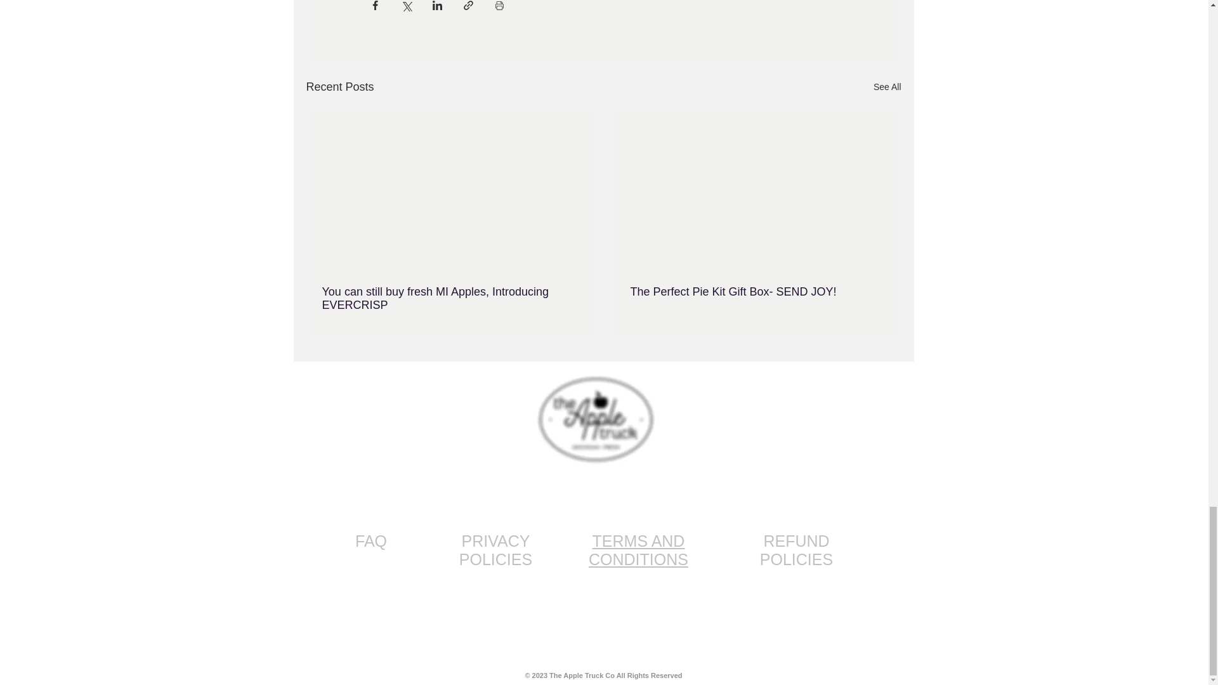 The width and height of the screenshot is (1218, 685). Describe the element at coordinates (757, 292) in the screenshot. I see `The Perfect Pie Kit Gift Box- SEND JOY!` at that location.